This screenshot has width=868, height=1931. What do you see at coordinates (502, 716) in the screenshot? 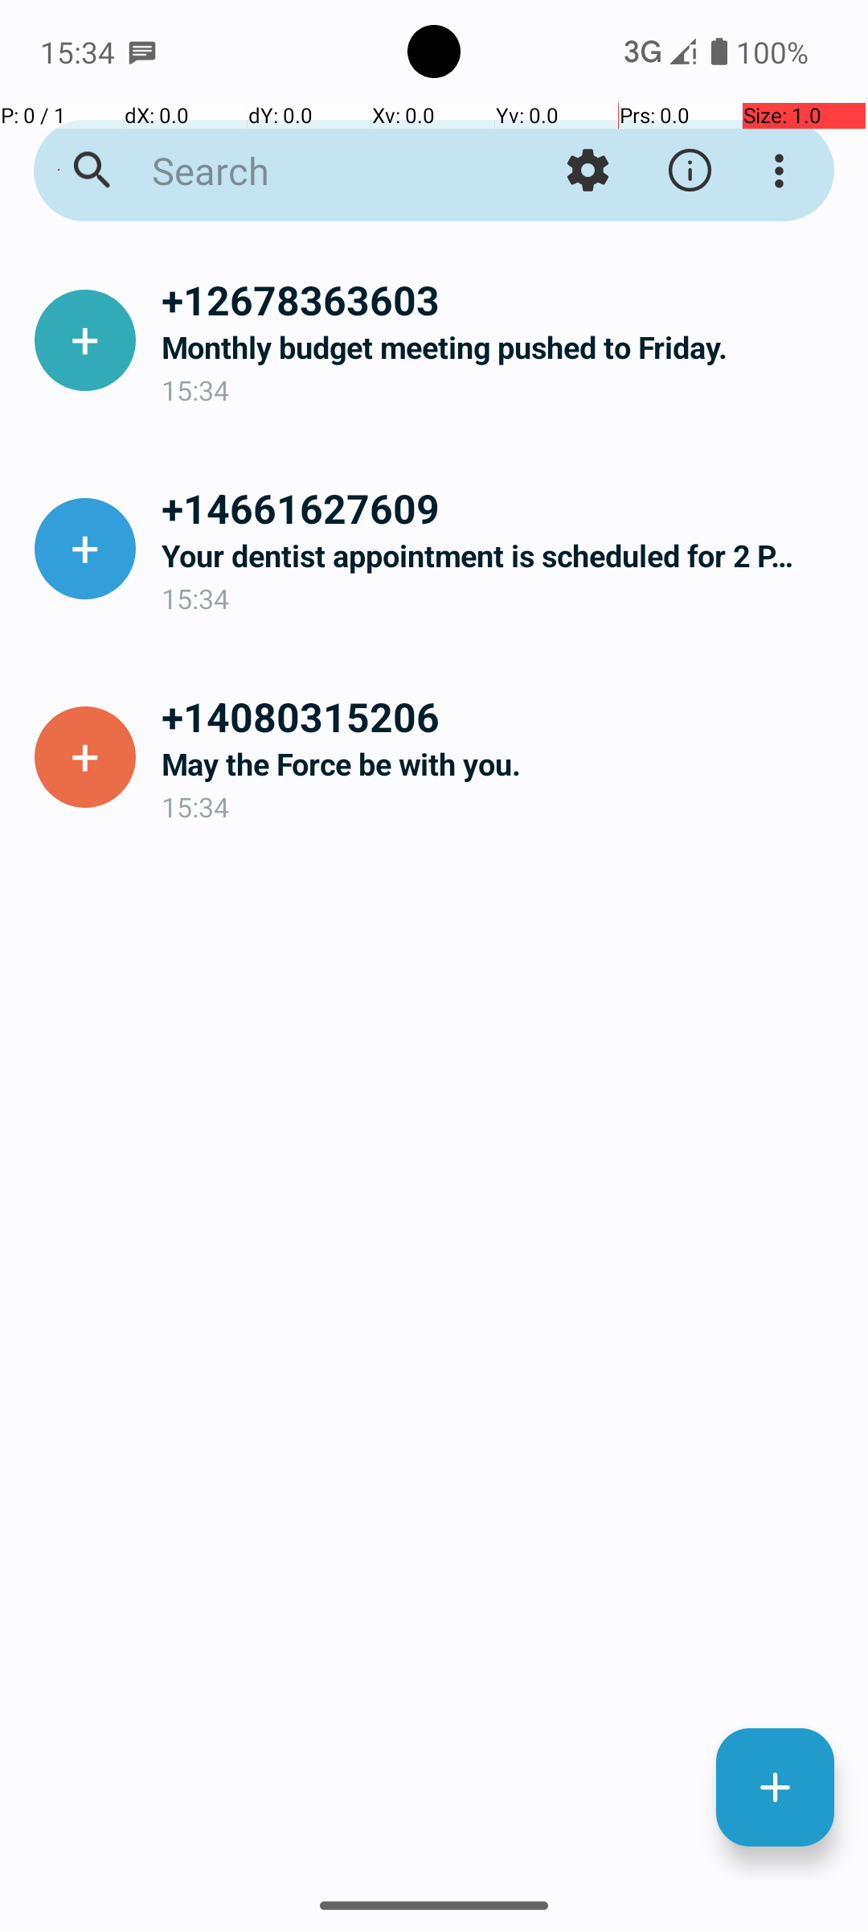
I see `+14080315206` at bounding box center [502, 716].